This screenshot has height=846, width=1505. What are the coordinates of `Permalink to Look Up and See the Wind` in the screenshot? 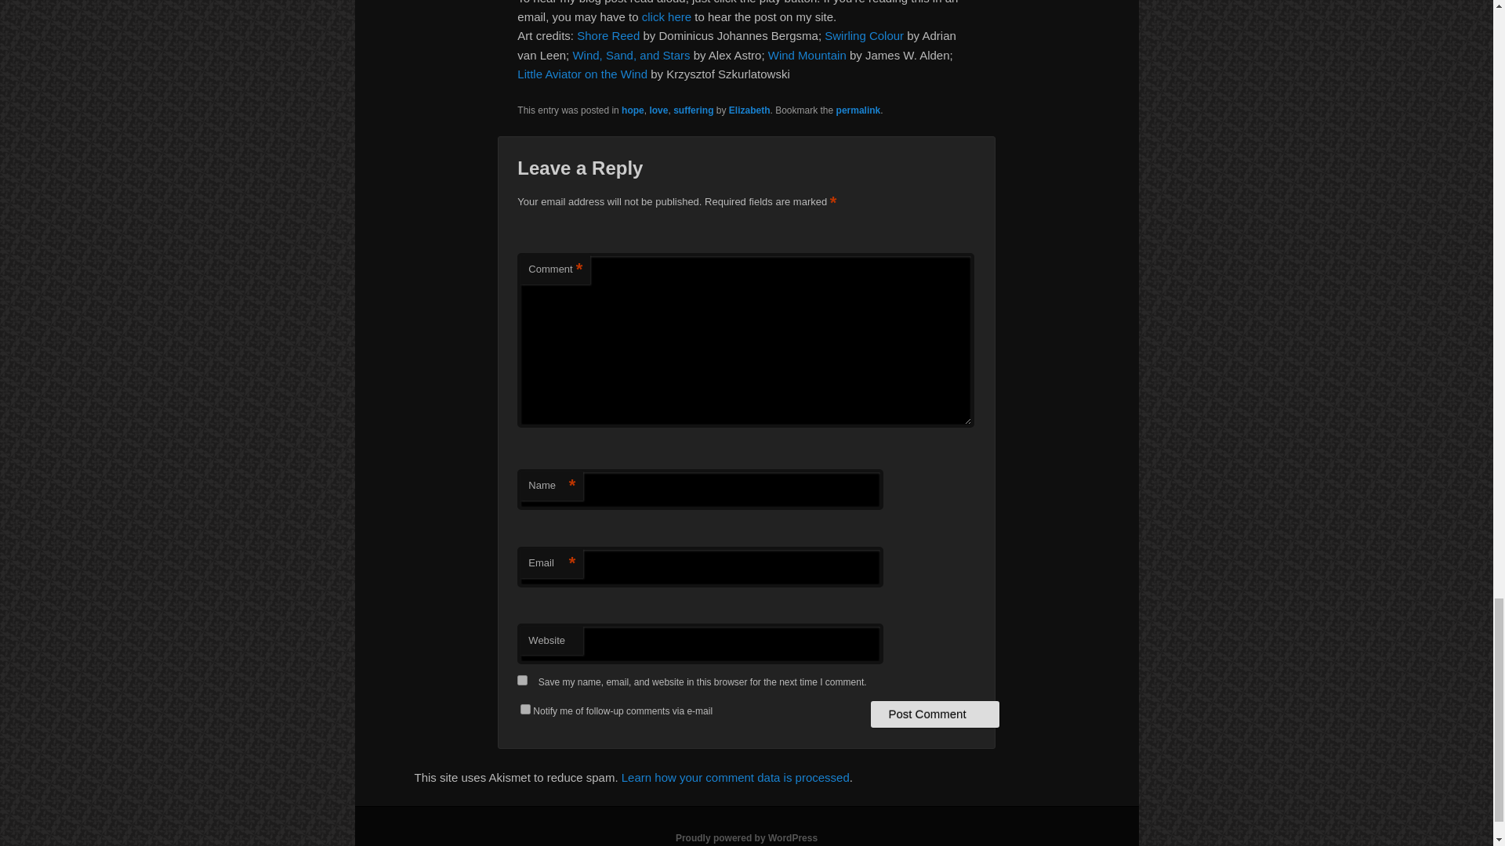 It's located at (858, 110).